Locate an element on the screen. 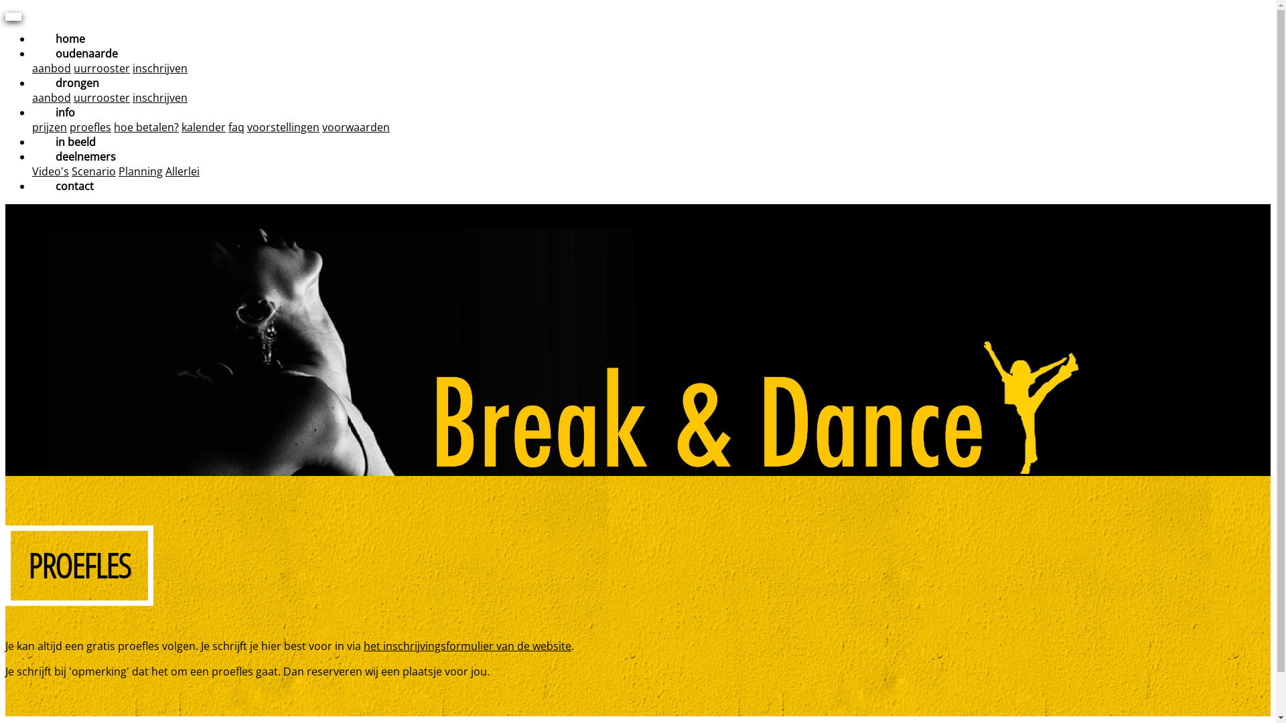  Scenario is located at coordinates (94, 171).